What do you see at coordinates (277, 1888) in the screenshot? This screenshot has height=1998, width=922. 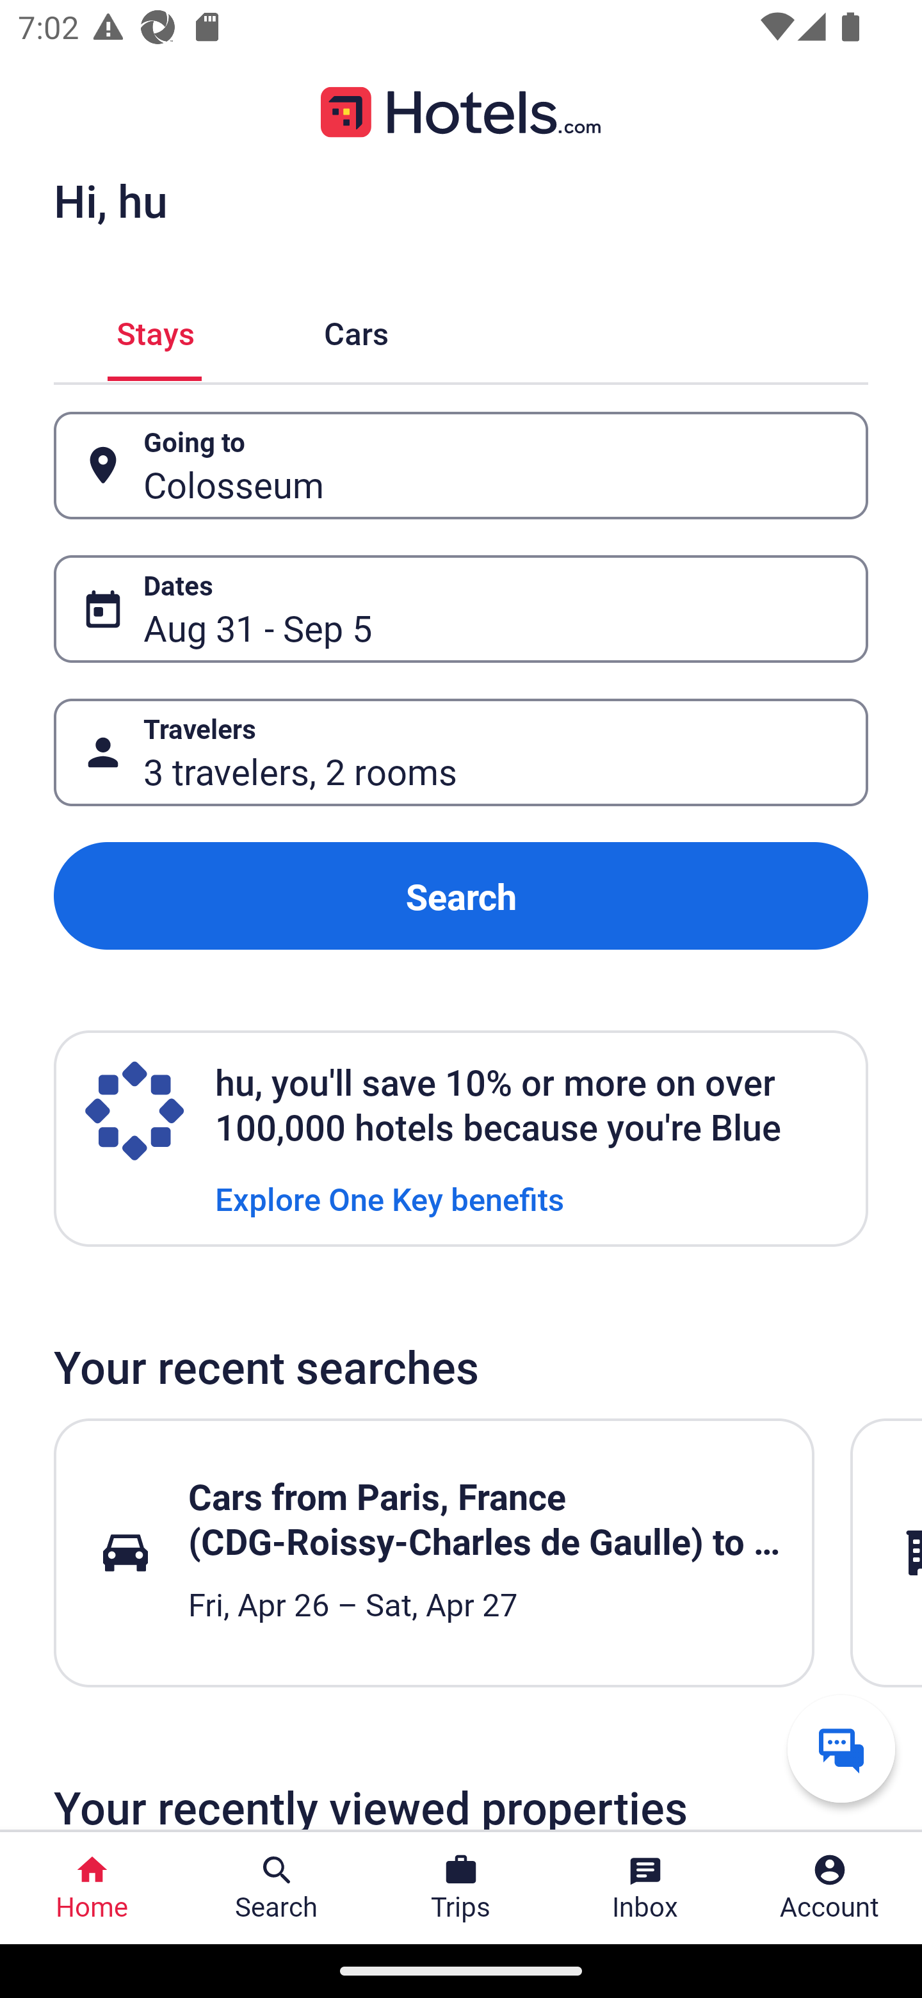 I see `Search Search Button` at bounding box center [277, 1888].